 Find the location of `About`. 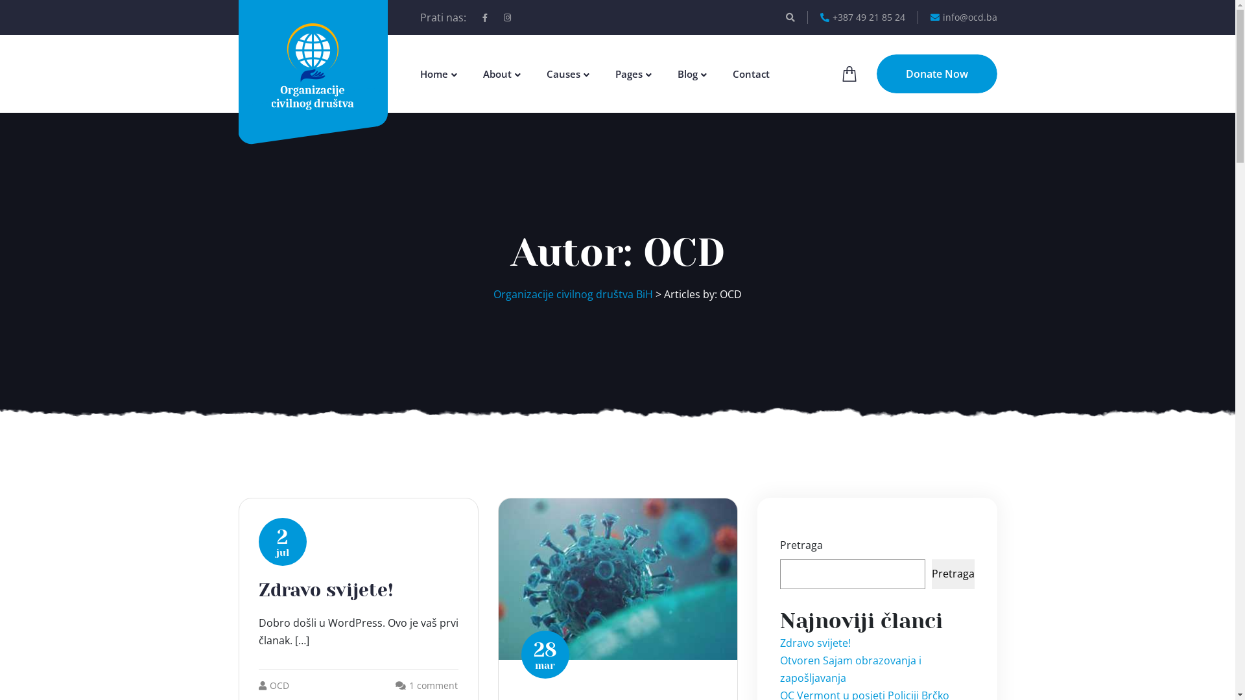

About is located at coordinates (497, 74).